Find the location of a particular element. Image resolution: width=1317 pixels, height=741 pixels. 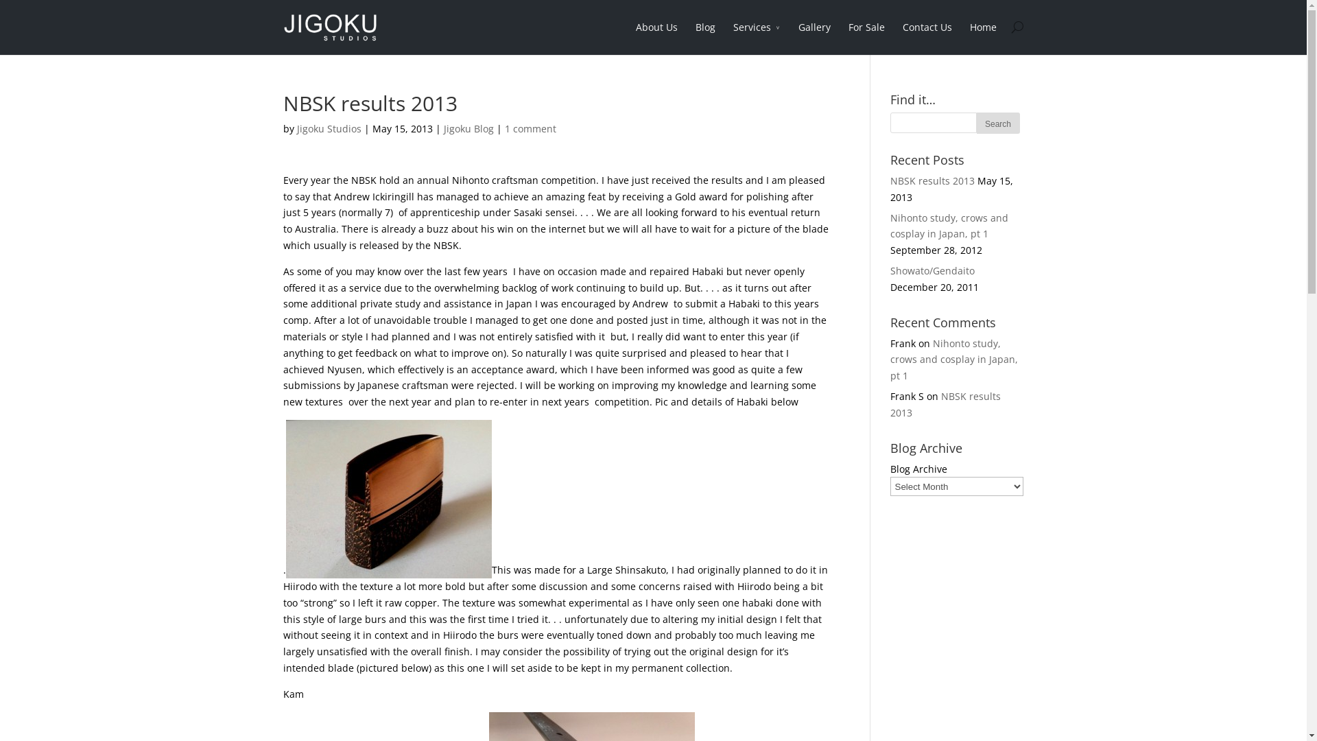

Nihonto study, crows and cosplay in Japan, pt 1 is located at coordinates (954, 360).